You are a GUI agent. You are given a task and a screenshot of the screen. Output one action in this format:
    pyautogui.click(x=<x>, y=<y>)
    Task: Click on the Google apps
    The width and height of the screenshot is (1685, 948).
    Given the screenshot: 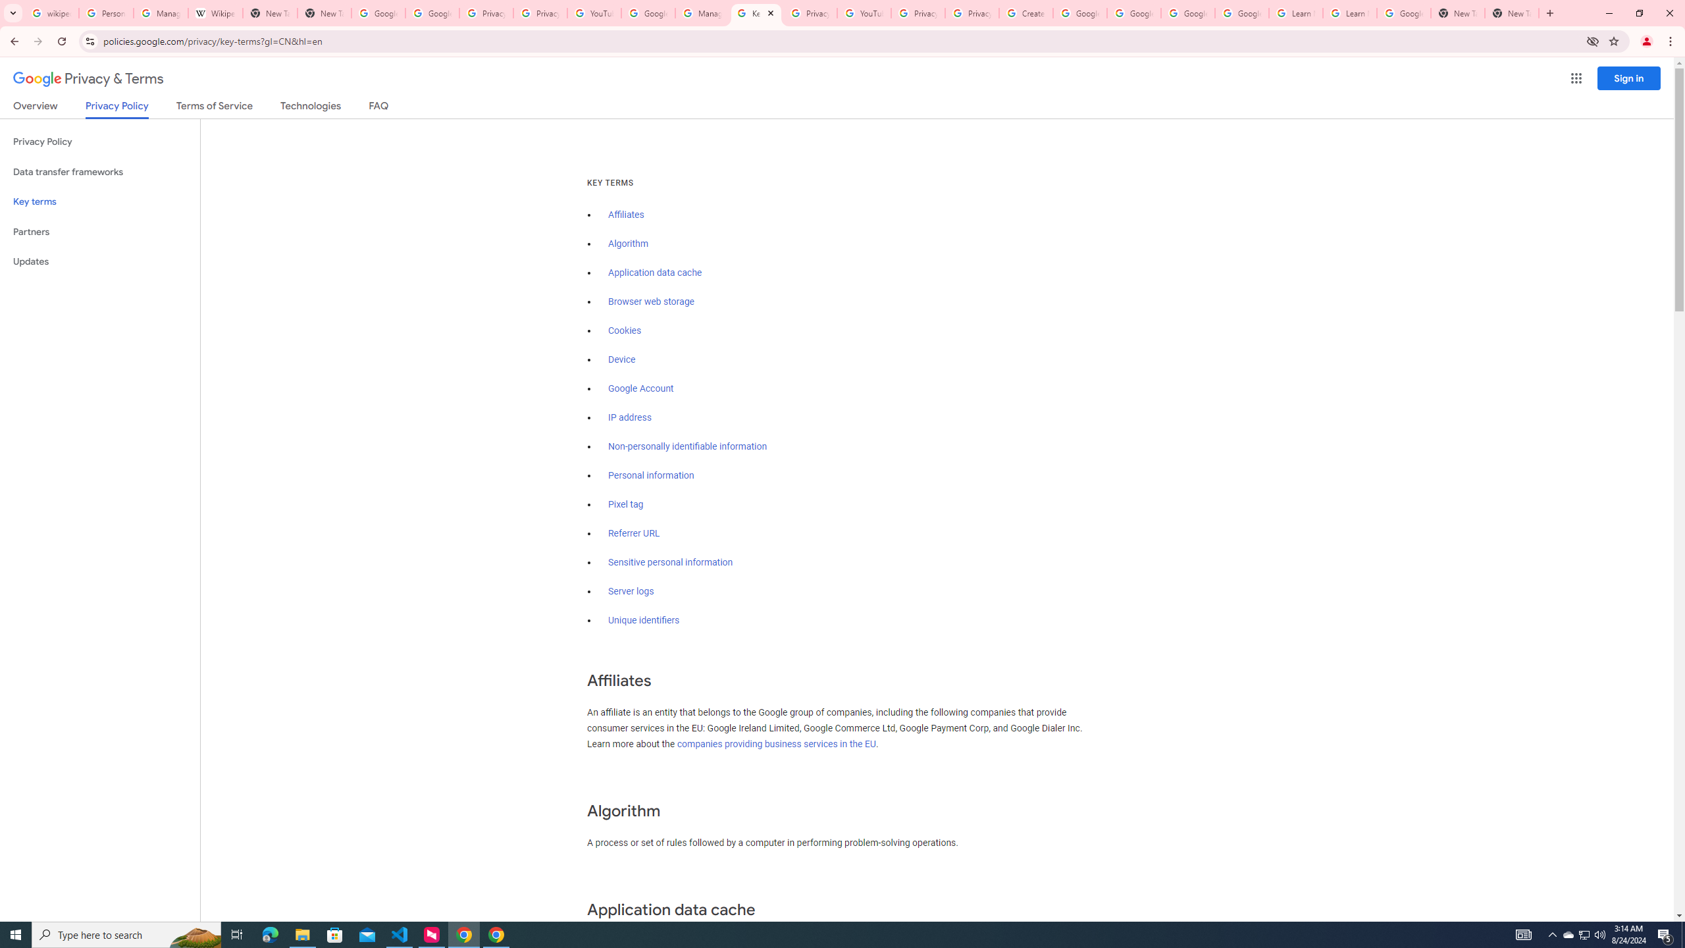 What is the action you would take?
    pyautogui.click(x=1576, y=78)
    